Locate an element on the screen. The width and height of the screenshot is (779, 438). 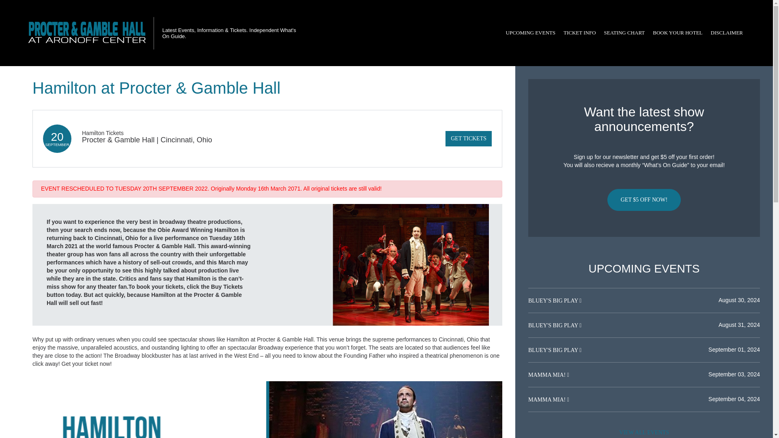
VIEW ALL EVENTS is located at coordinates (644, 432).